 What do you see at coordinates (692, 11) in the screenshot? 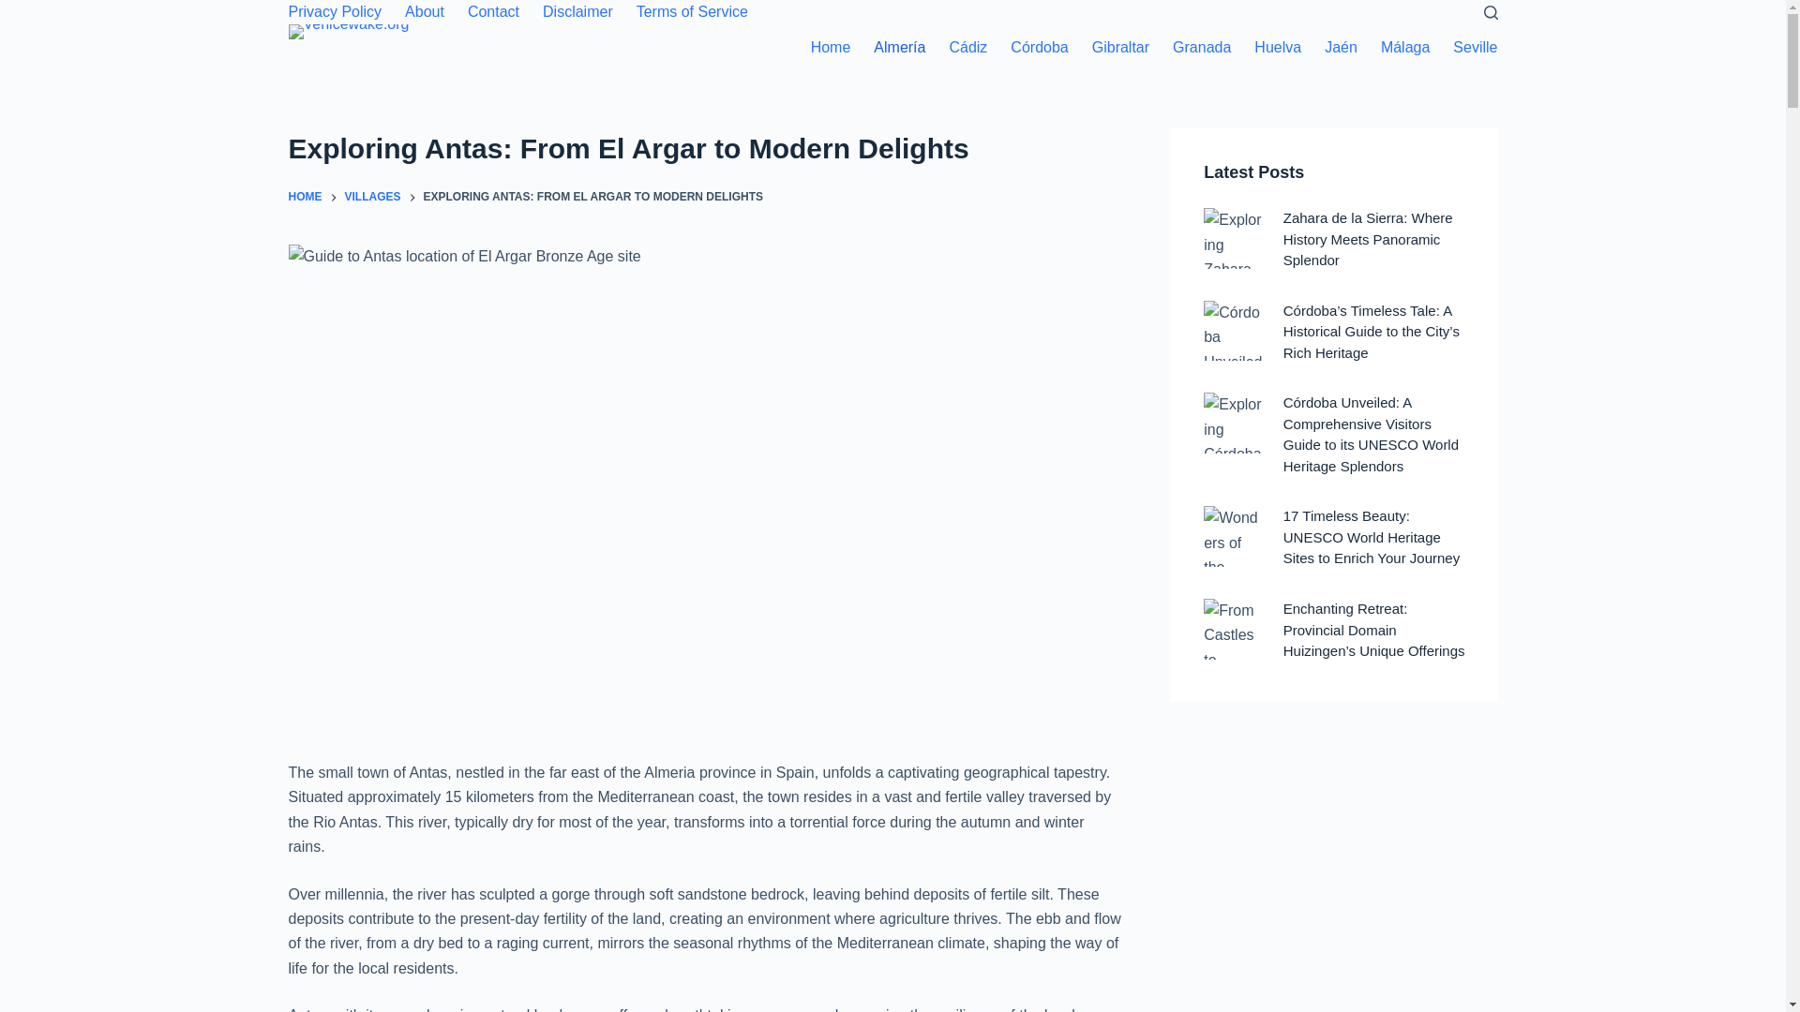
I see `Terms of Service` at bounding box center [692, 11].